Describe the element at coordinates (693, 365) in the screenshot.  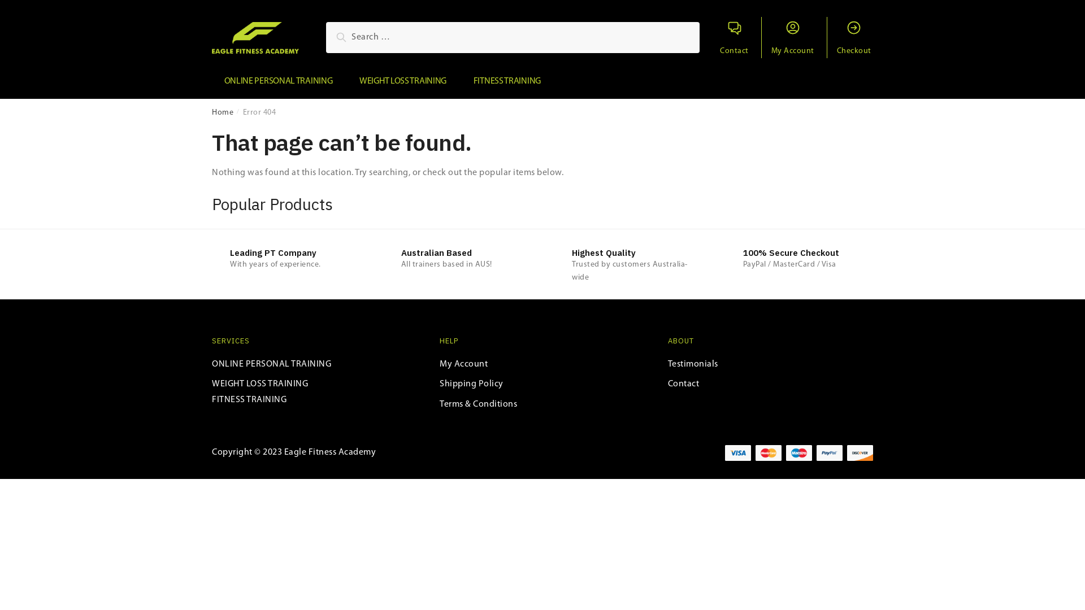
I see `Testimonials` at that location.